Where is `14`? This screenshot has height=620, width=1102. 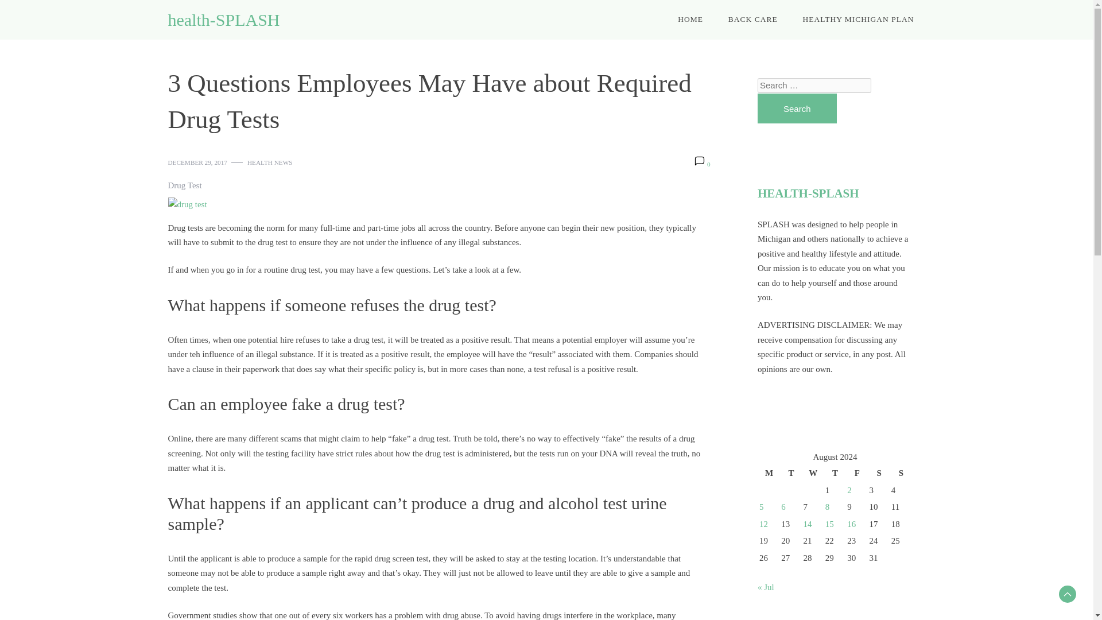 14 is located at coordinates (808, 524).